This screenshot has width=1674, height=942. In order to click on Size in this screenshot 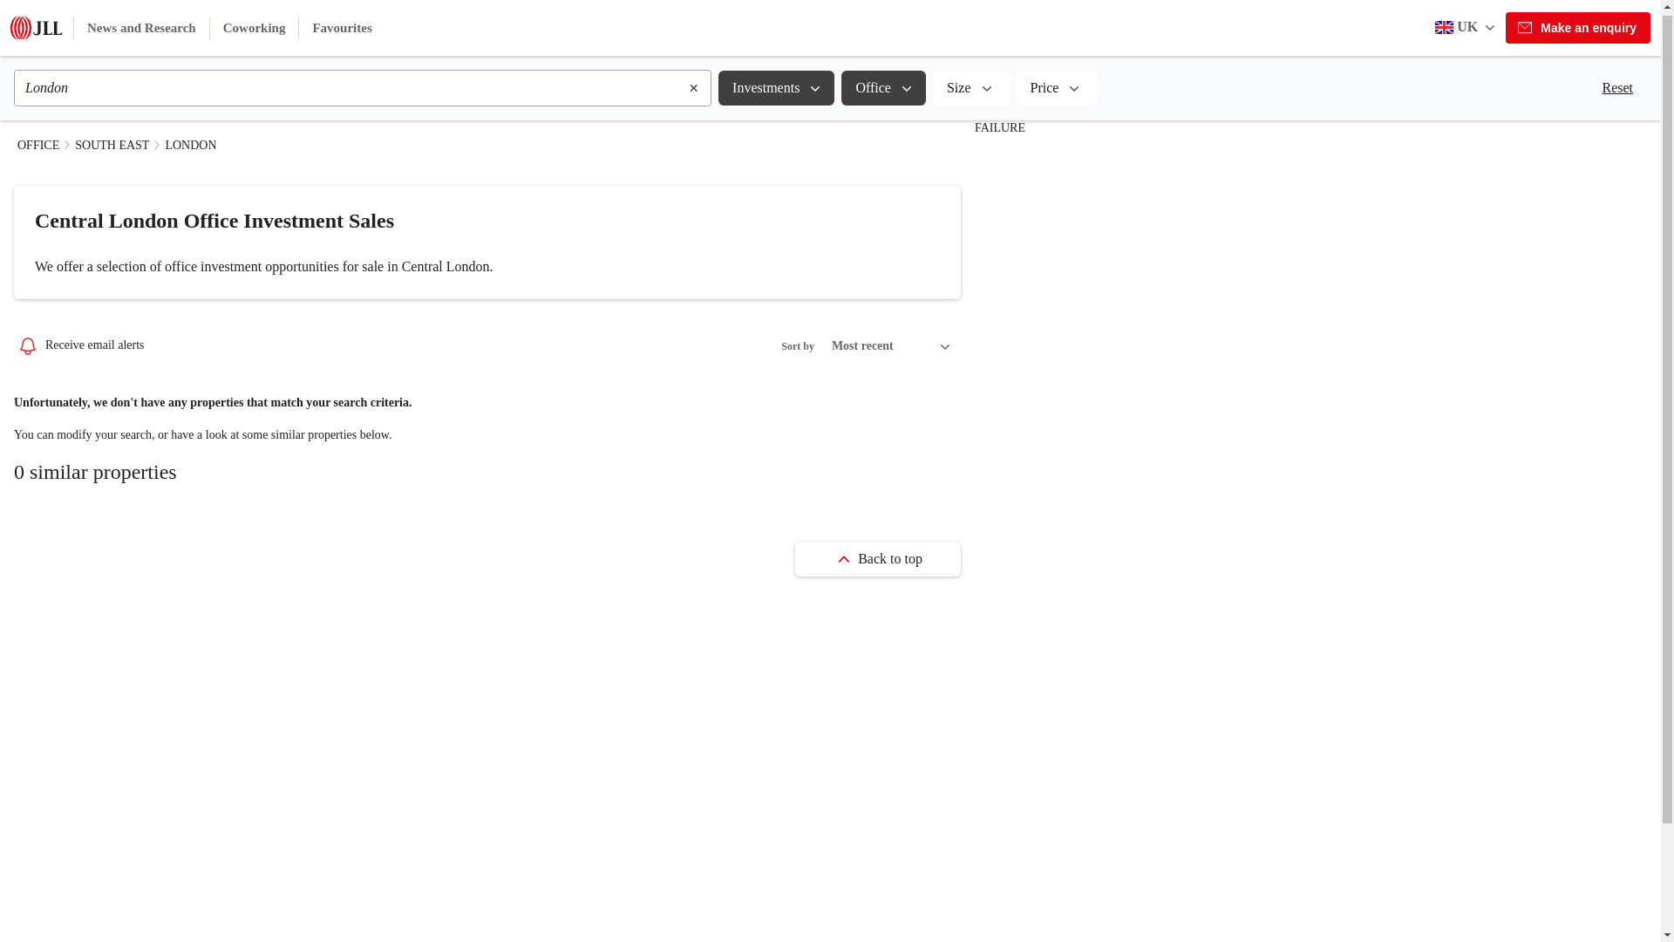, I will do `click(970, 84)`.